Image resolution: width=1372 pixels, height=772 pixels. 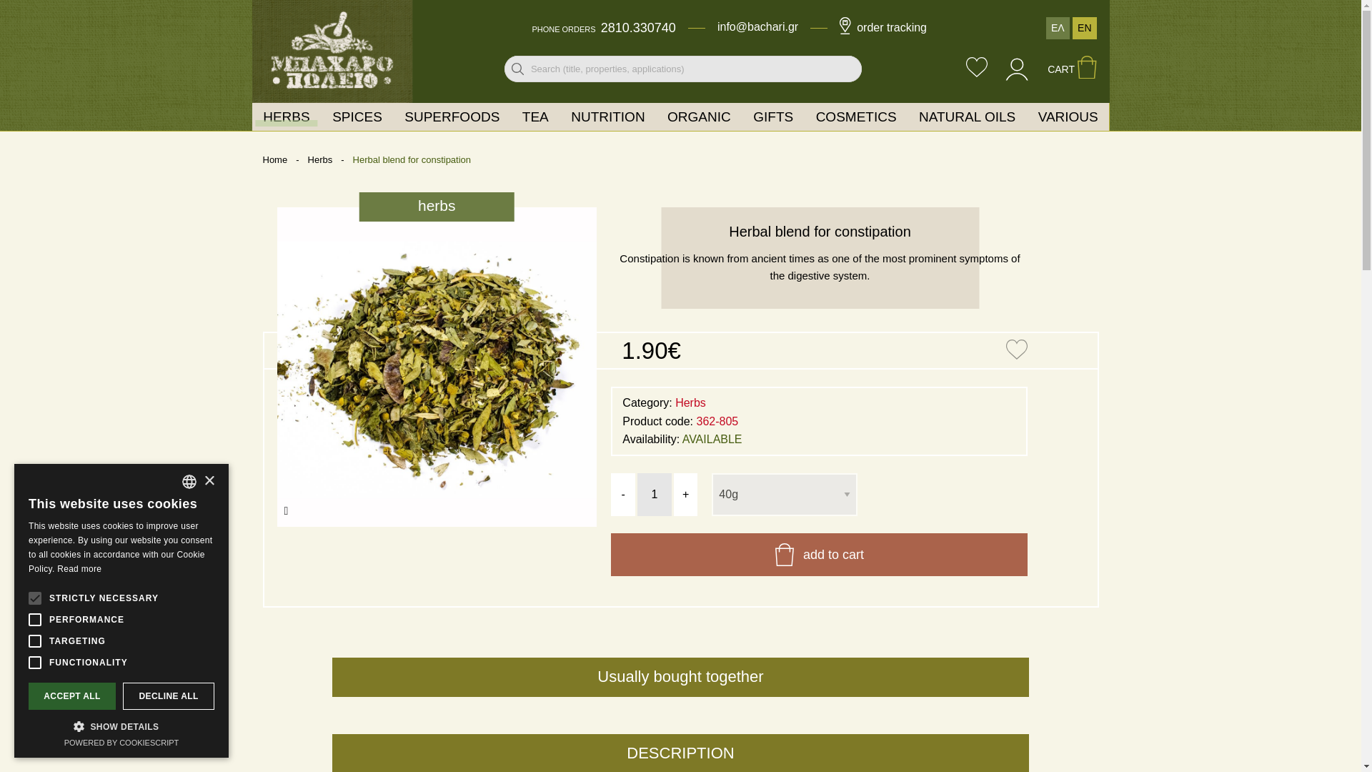 What do you see at coordinates (966, 116) in the screenshot?
I see `NATURAL OILS` at bounding box center [966, 116].